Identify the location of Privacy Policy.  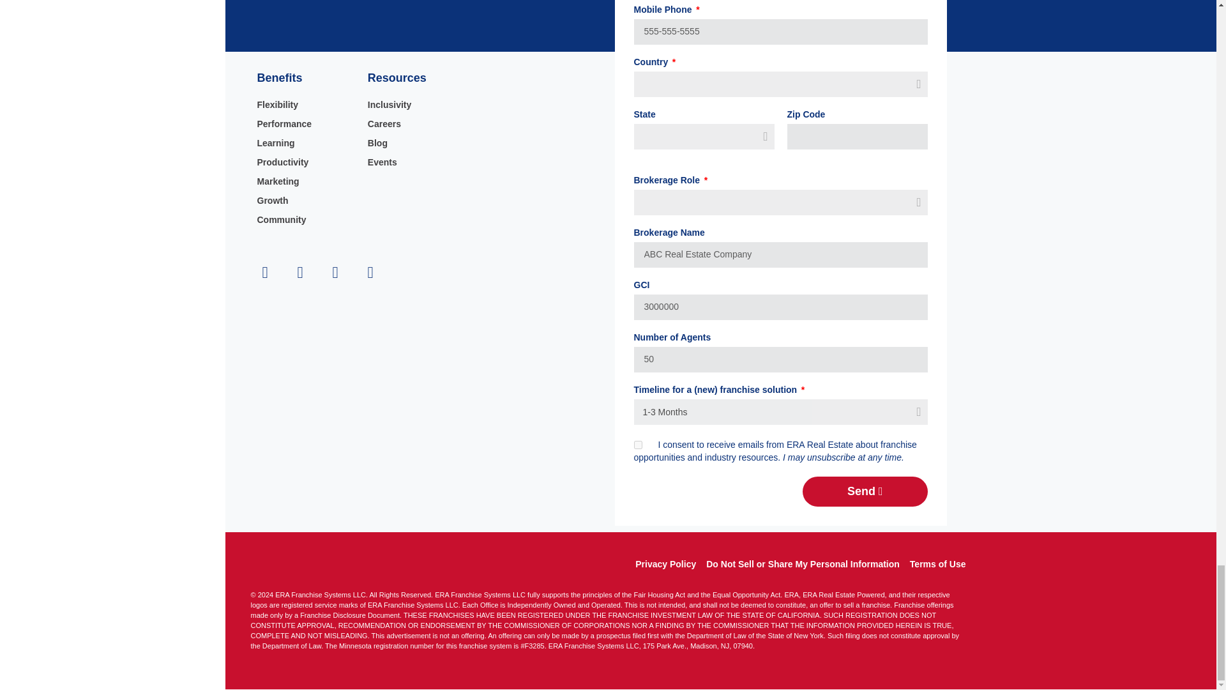
(665, 563).